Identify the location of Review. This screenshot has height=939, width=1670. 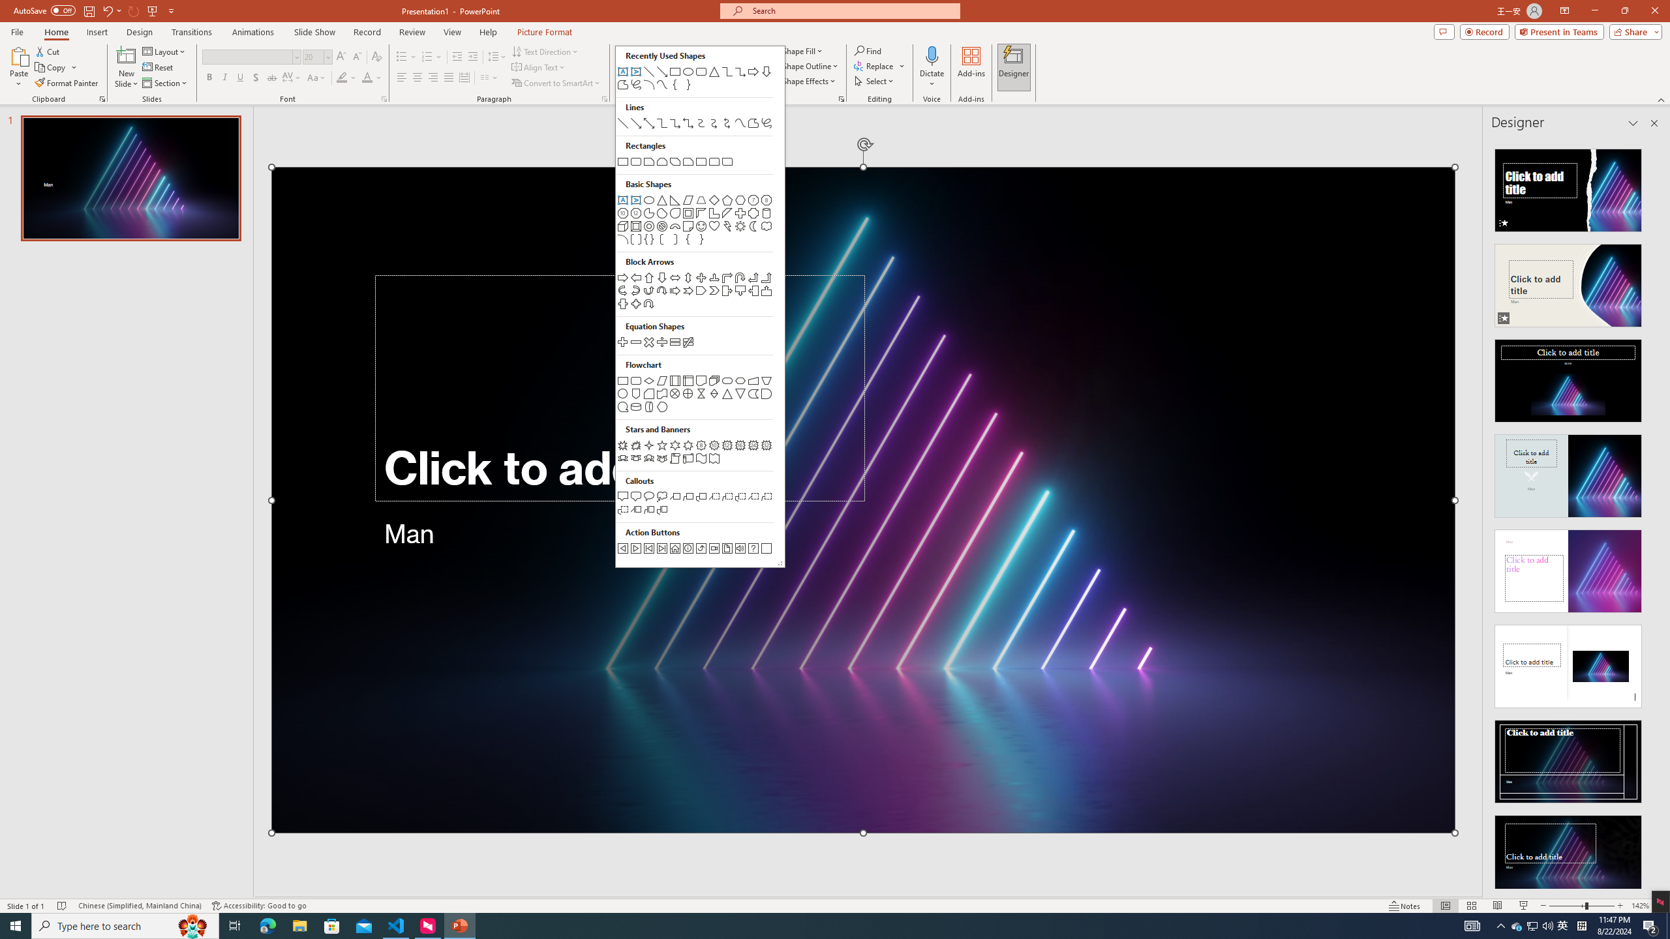
(253, 32).